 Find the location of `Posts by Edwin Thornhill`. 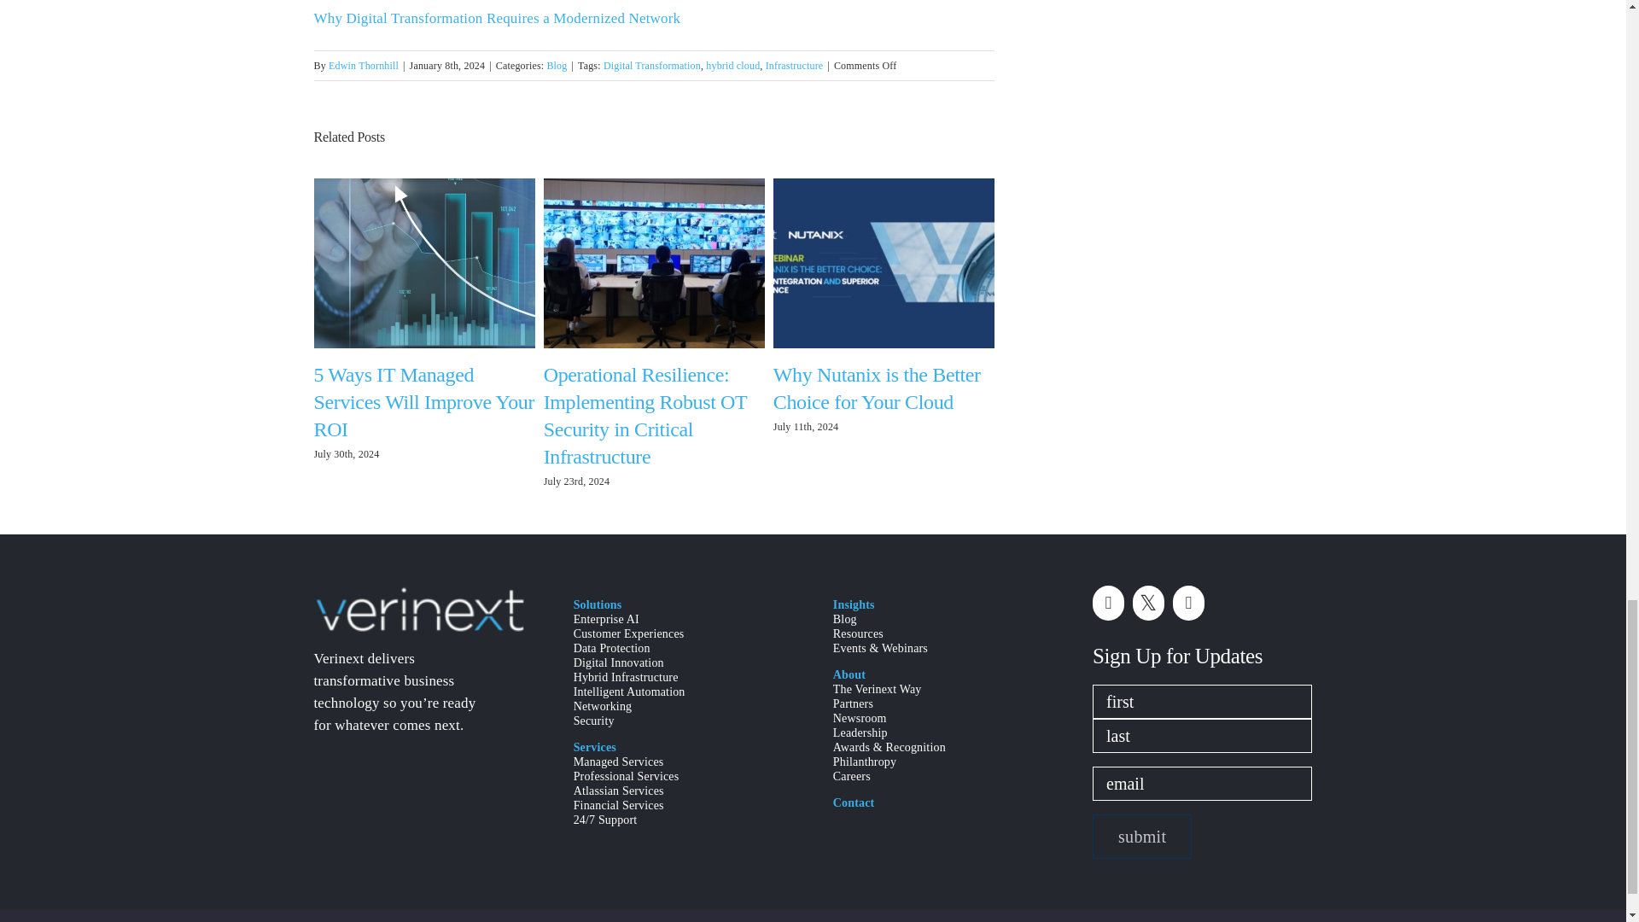

Posts by Edwin Thornhill is located at coordinates (364, 66).